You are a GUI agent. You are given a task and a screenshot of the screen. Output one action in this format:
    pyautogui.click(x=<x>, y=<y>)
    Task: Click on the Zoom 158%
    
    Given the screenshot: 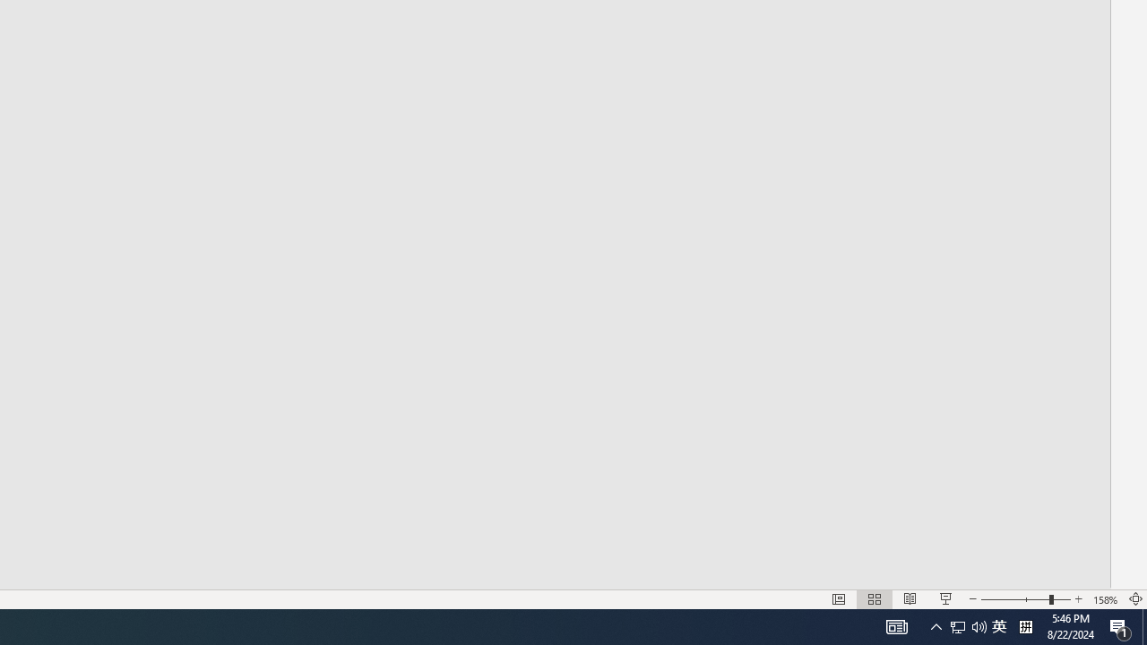 What is the action you would take?
    pyautogui.click(x=1106, y=598)
    